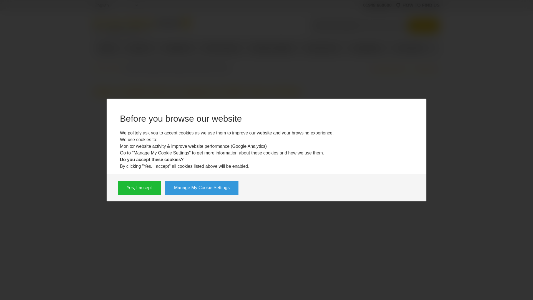 This screenshot has height=300, width=533. Describe the element at coordinates (140, 49) in the screenshot. I see `About Us` at that location.